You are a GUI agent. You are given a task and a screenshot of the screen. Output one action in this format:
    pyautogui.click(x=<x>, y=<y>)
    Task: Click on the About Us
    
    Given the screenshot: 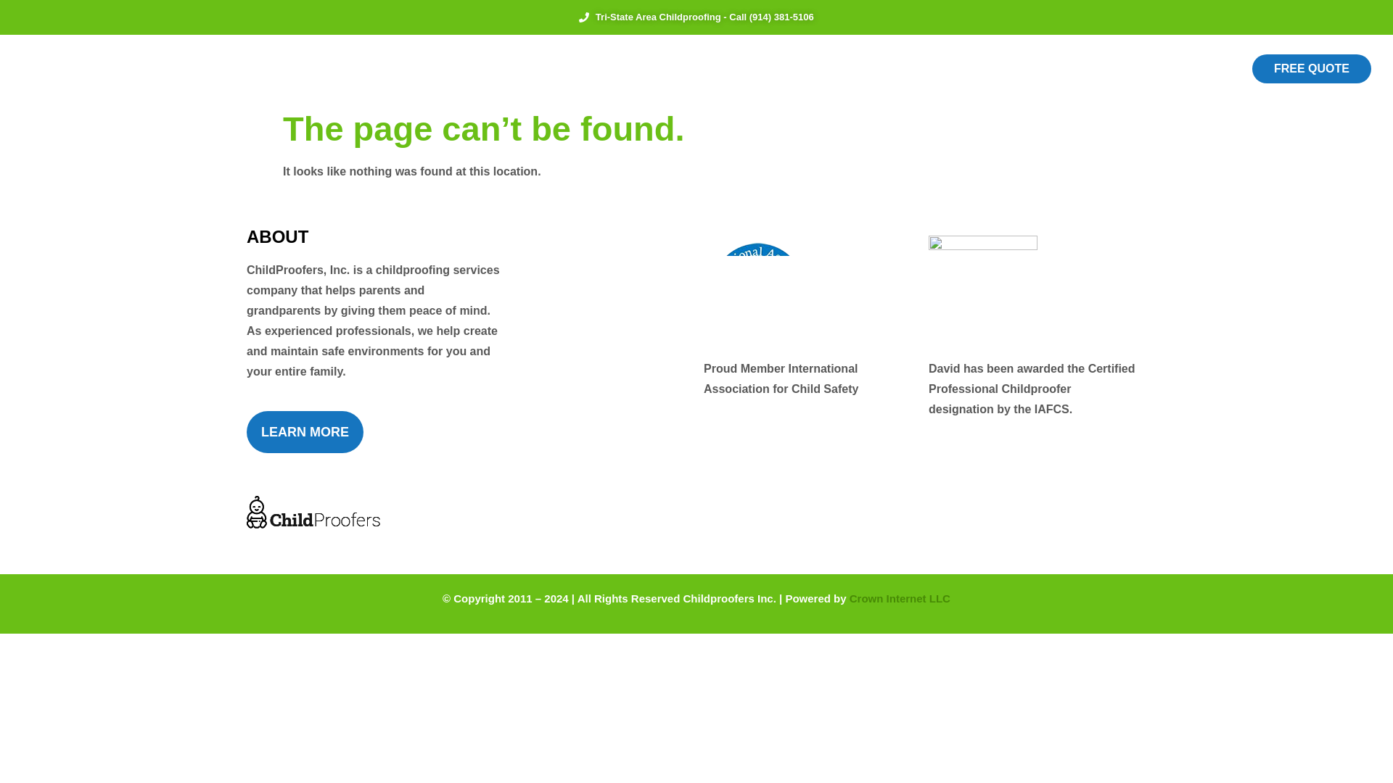 What is the action you would take?
    pyautogui.click(x=554, y=69)
    